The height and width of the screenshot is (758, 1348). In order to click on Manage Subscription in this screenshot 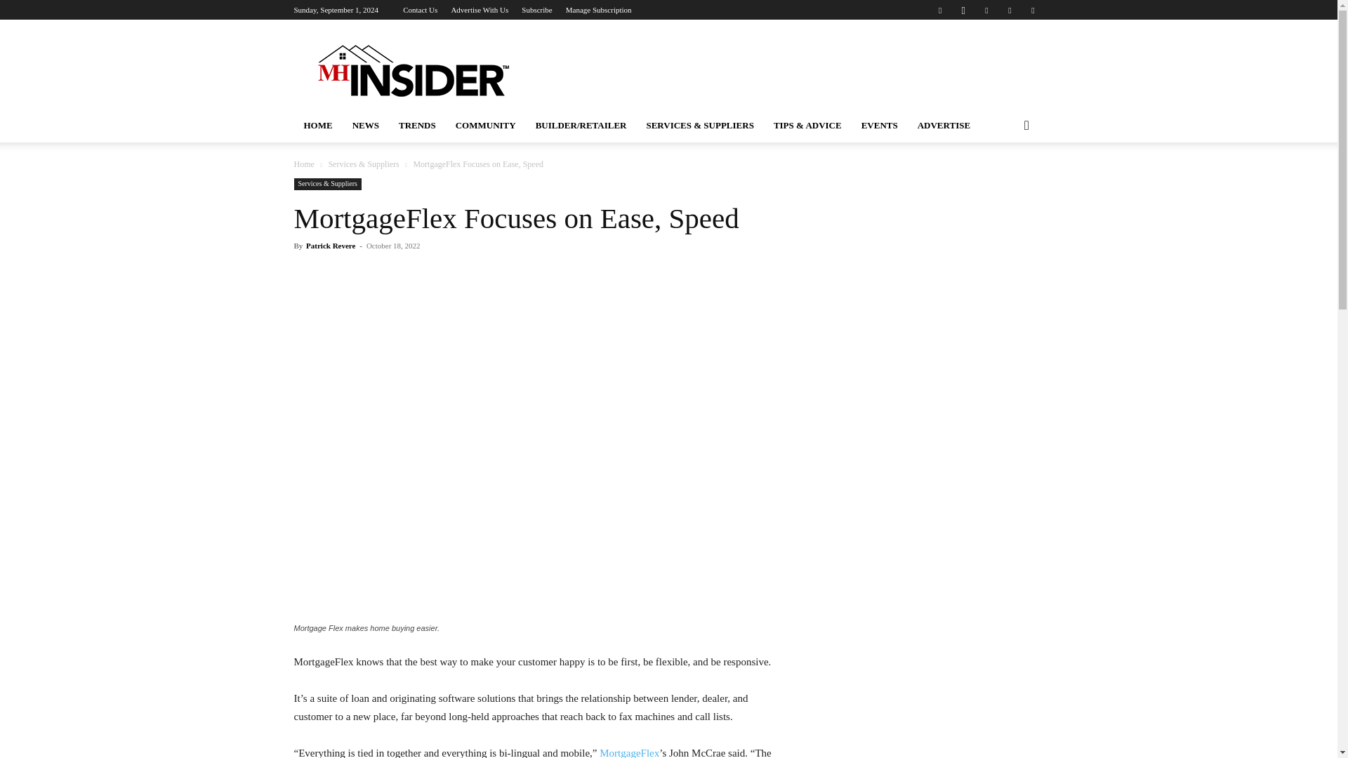, I will do `click(599, 10)`.